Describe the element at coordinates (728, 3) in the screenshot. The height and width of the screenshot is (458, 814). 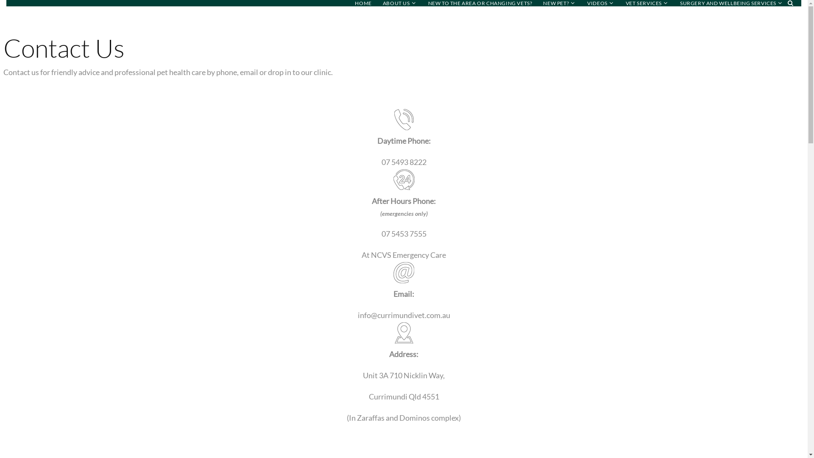
I see `SURGERY AND WELLBEING SERVICES` at that location.